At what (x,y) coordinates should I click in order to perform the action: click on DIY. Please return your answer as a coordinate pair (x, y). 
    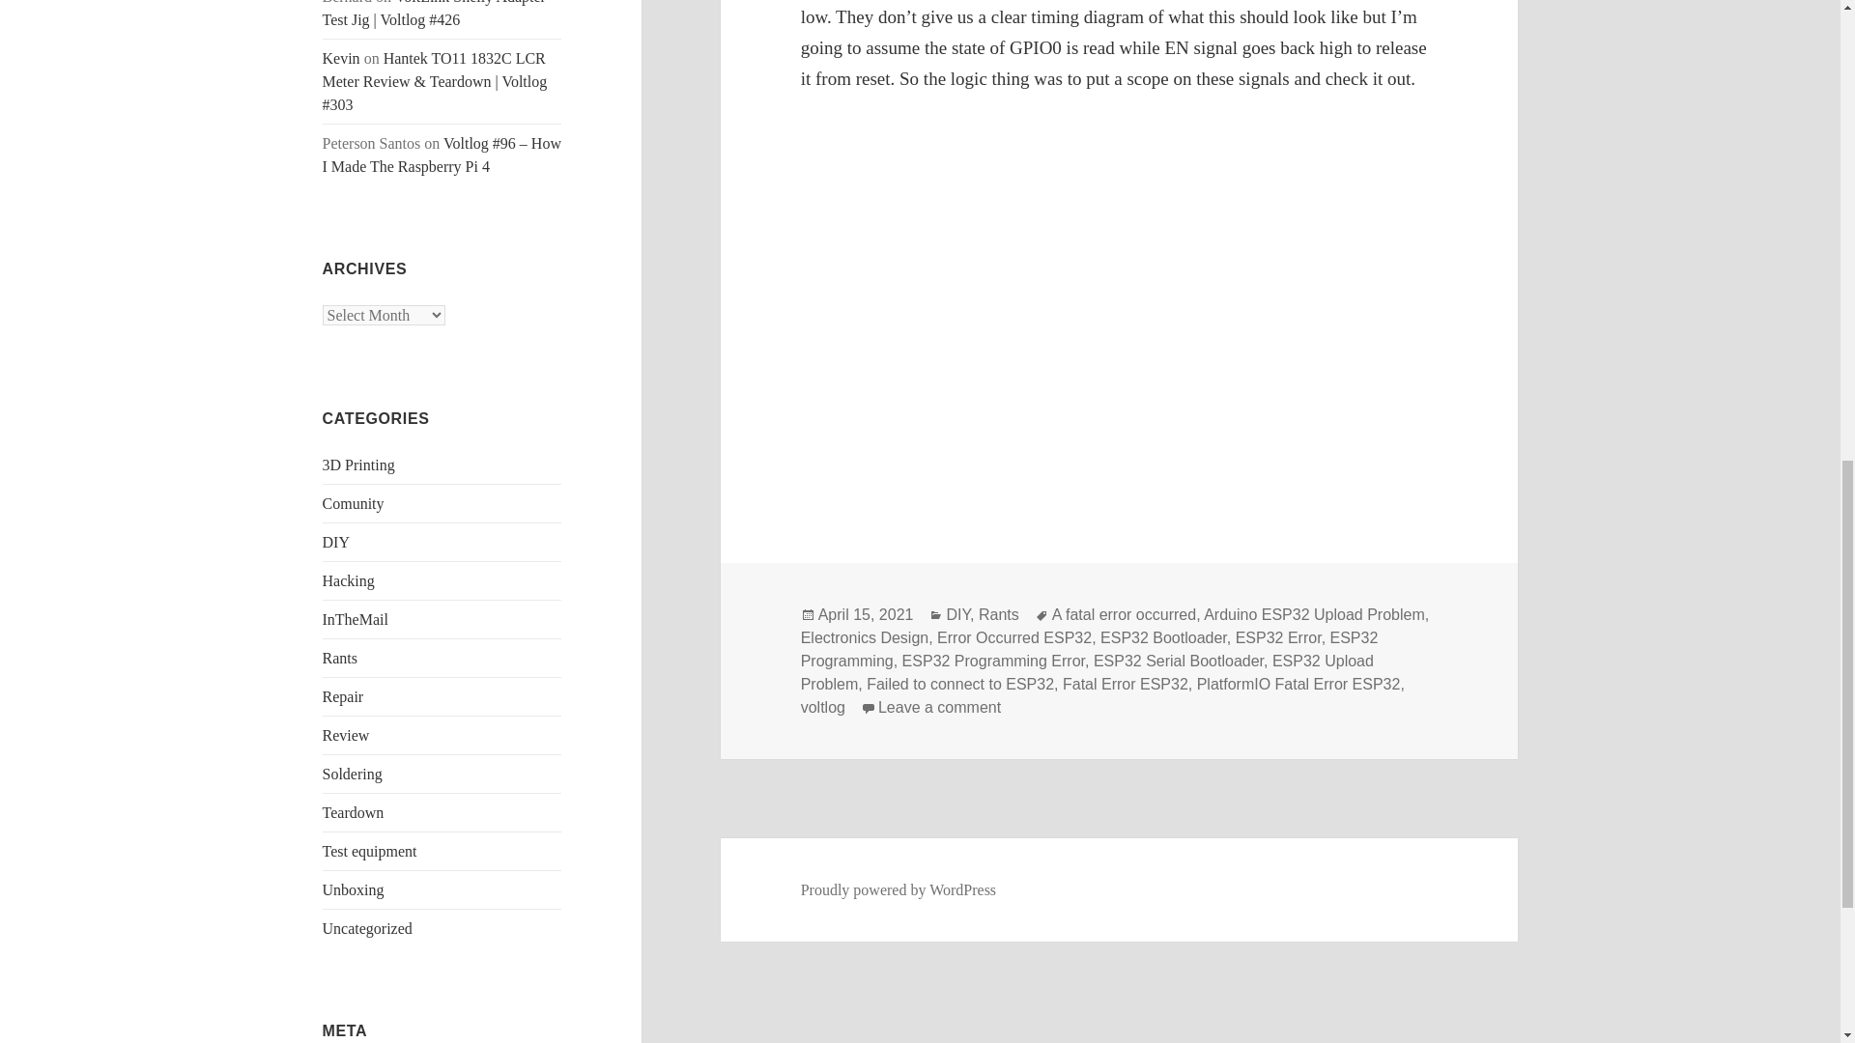
    Looking at the image, I should click on (336, 542).